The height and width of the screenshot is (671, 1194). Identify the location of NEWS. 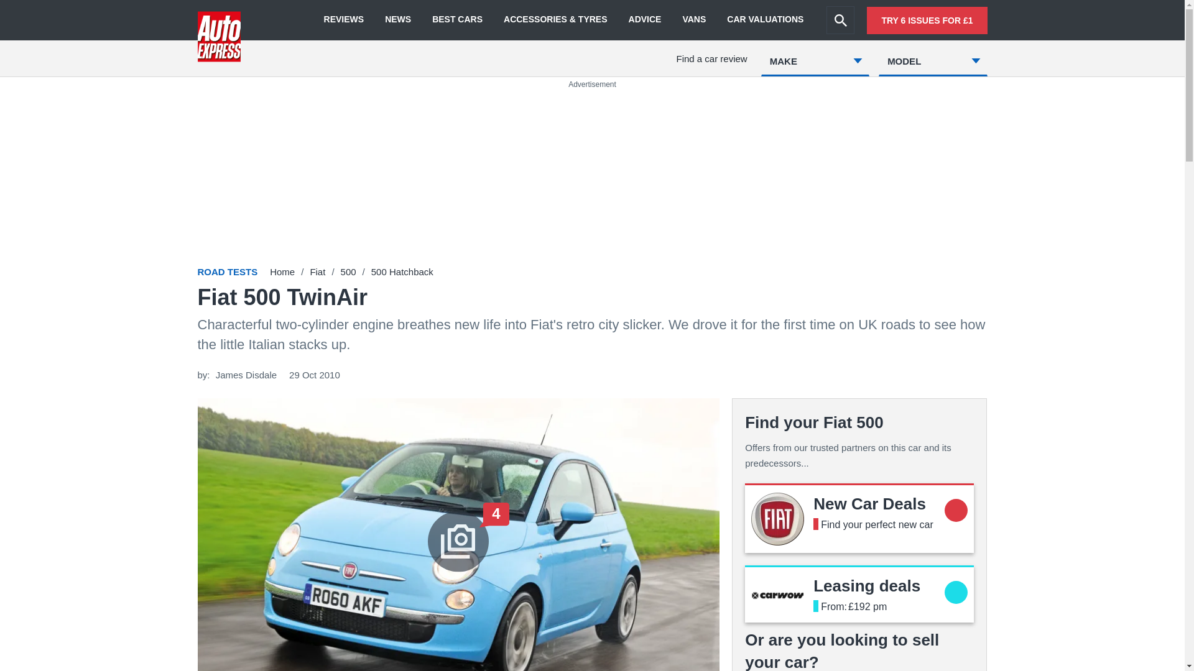
(869, 503).